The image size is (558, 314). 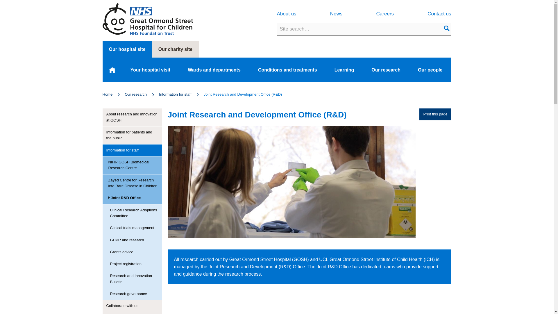 I want to click on Contact us, so click(x=439, y=14).